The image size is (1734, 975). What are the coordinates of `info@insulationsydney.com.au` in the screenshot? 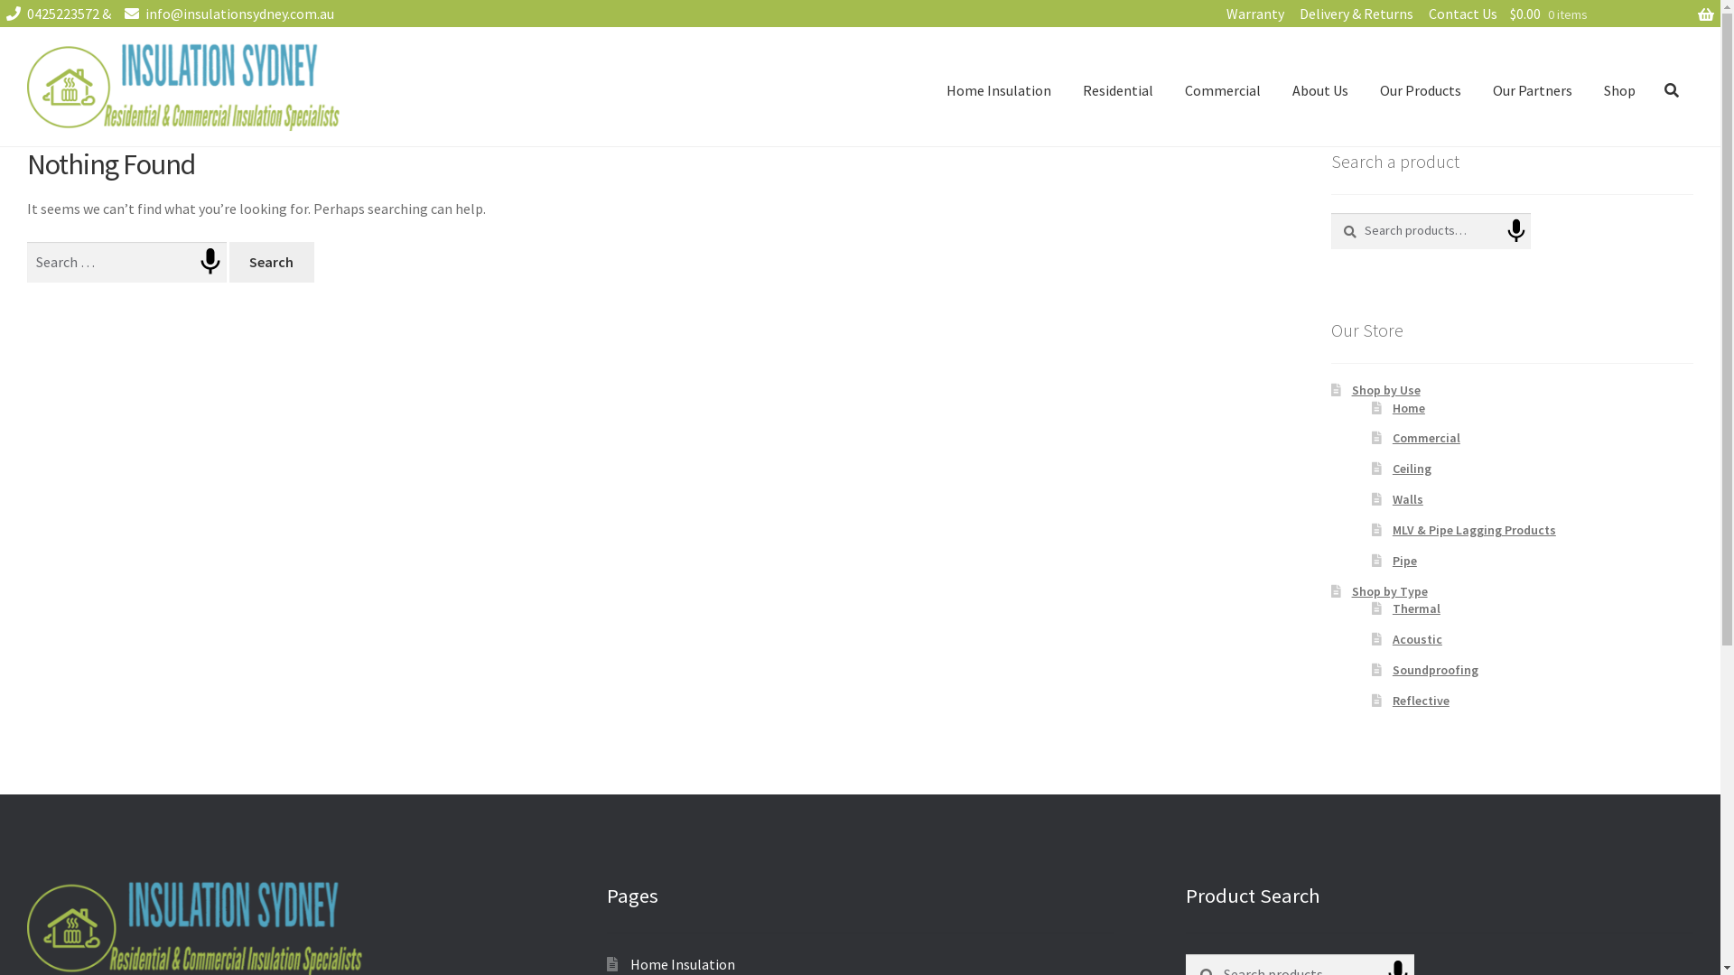 It's located at (226, 14).